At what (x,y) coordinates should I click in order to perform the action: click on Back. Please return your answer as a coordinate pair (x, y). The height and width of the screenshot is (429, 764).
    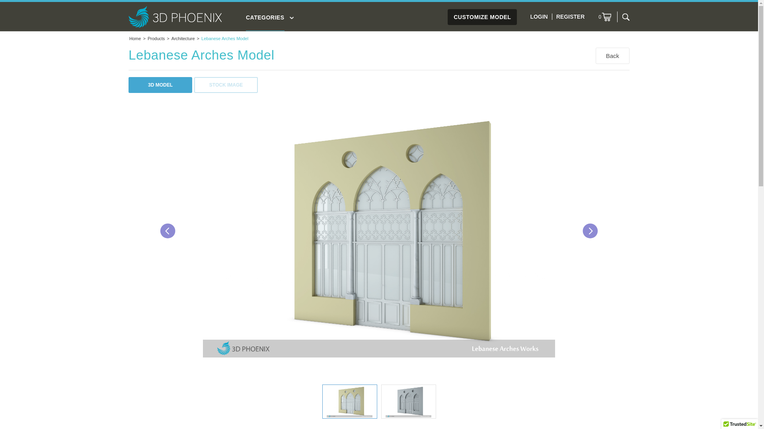
    Looking at the image, I should click on (613, 56).